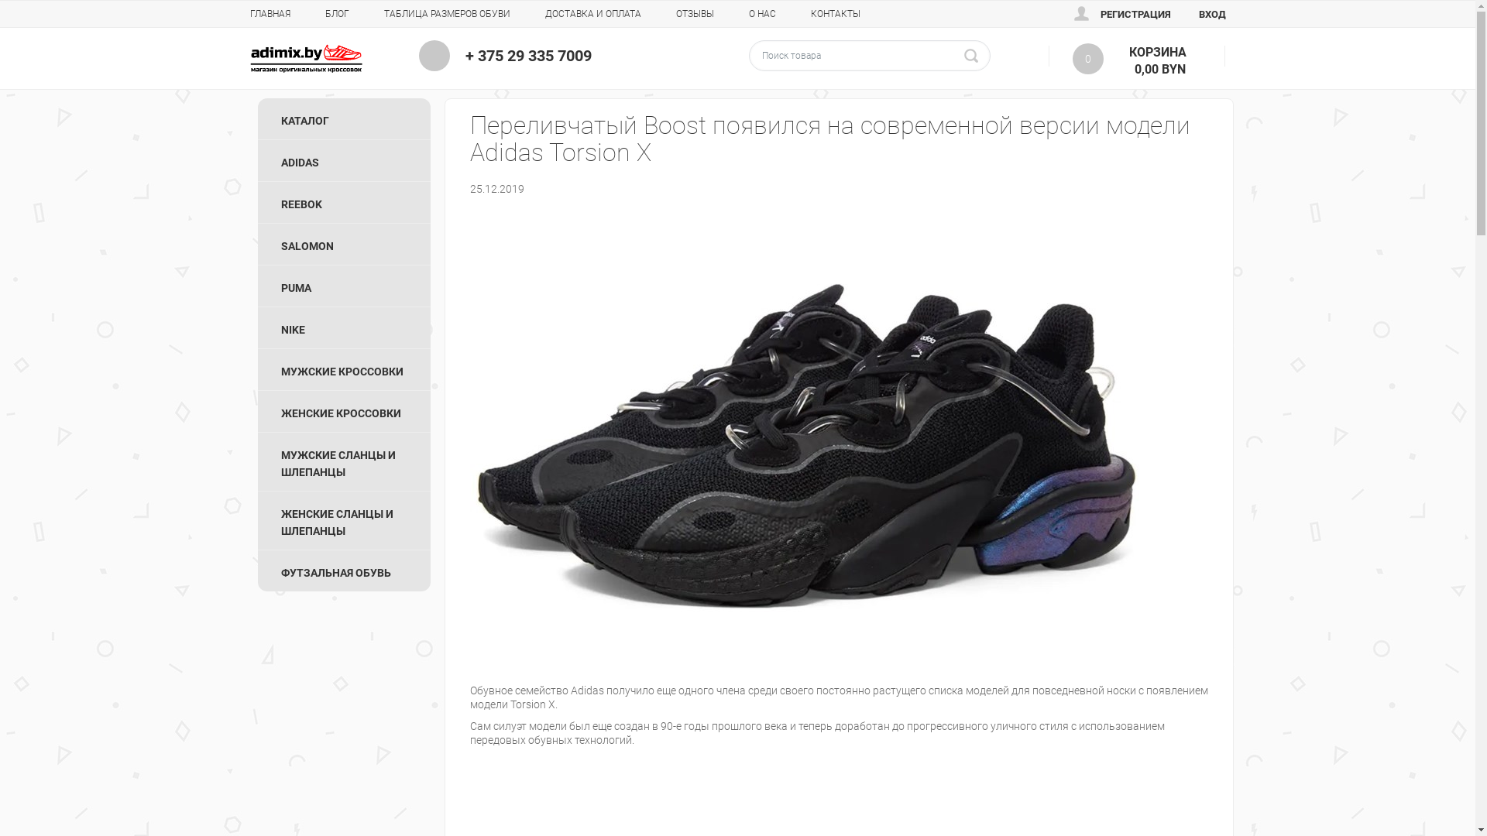  Describe the element at coordinates (344, 328) in the screenshot. I see `NIKE` at that location.